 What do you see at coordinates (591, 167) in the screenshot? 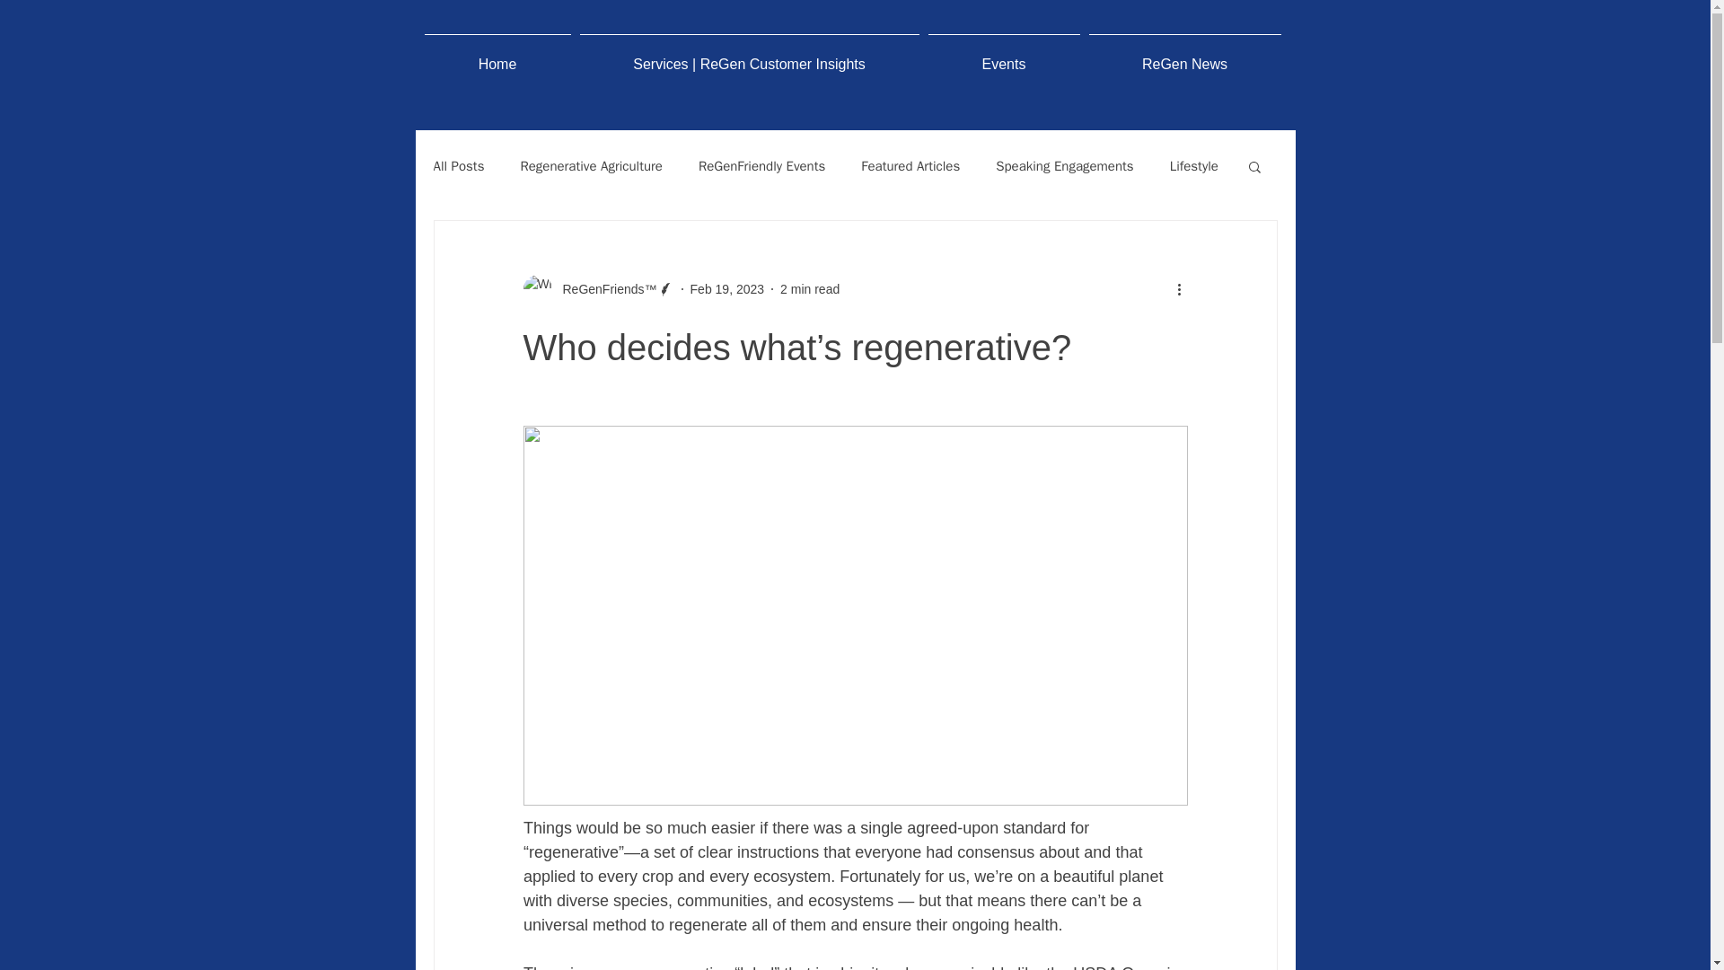
I see `Regenerative Agriculture` at bounding box center [591, 167].